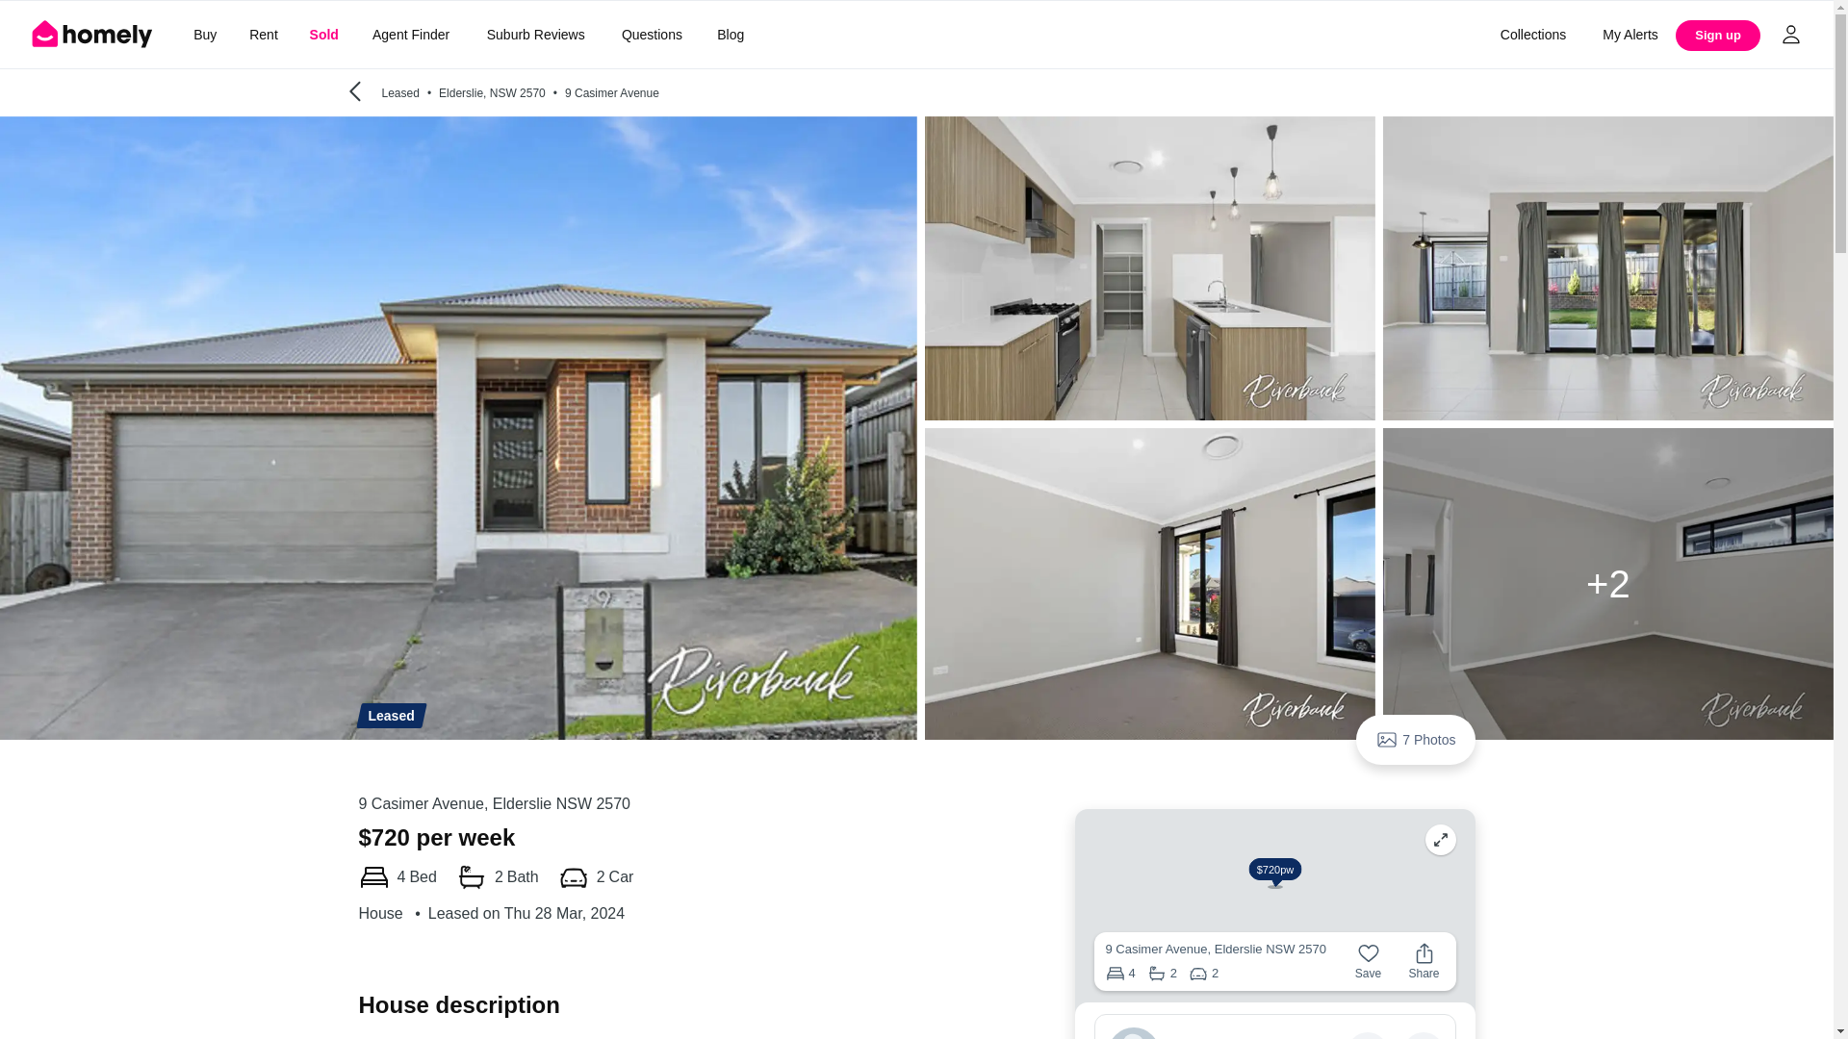 This screenshot has height=1039, width=1848. What do you see at coordinates (1532, 35) in the screenshot?
I see `Collections` at bounding box center [1532, 35].